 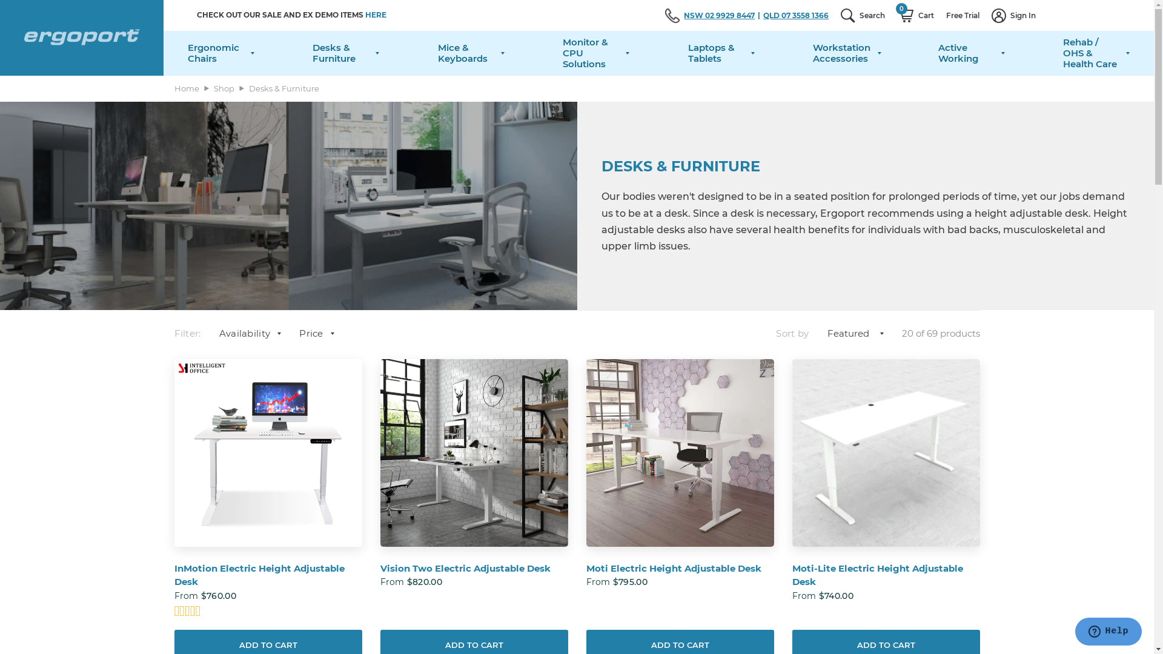 I want to click on Moti Electric Height Adjustable Desk, so click(x=680, y=569).